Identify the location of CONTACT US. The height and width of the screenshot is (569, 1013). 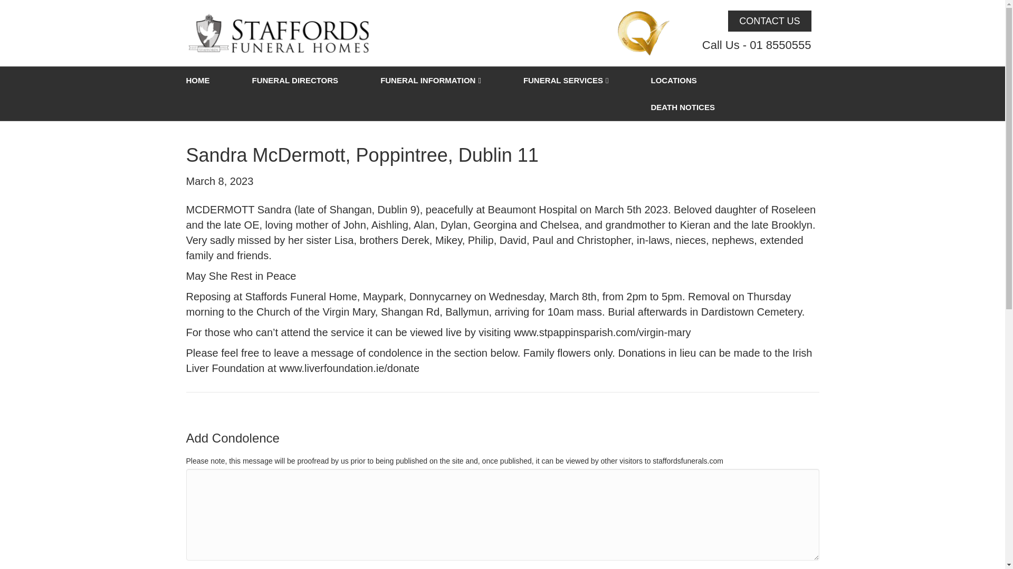
(769, 21).